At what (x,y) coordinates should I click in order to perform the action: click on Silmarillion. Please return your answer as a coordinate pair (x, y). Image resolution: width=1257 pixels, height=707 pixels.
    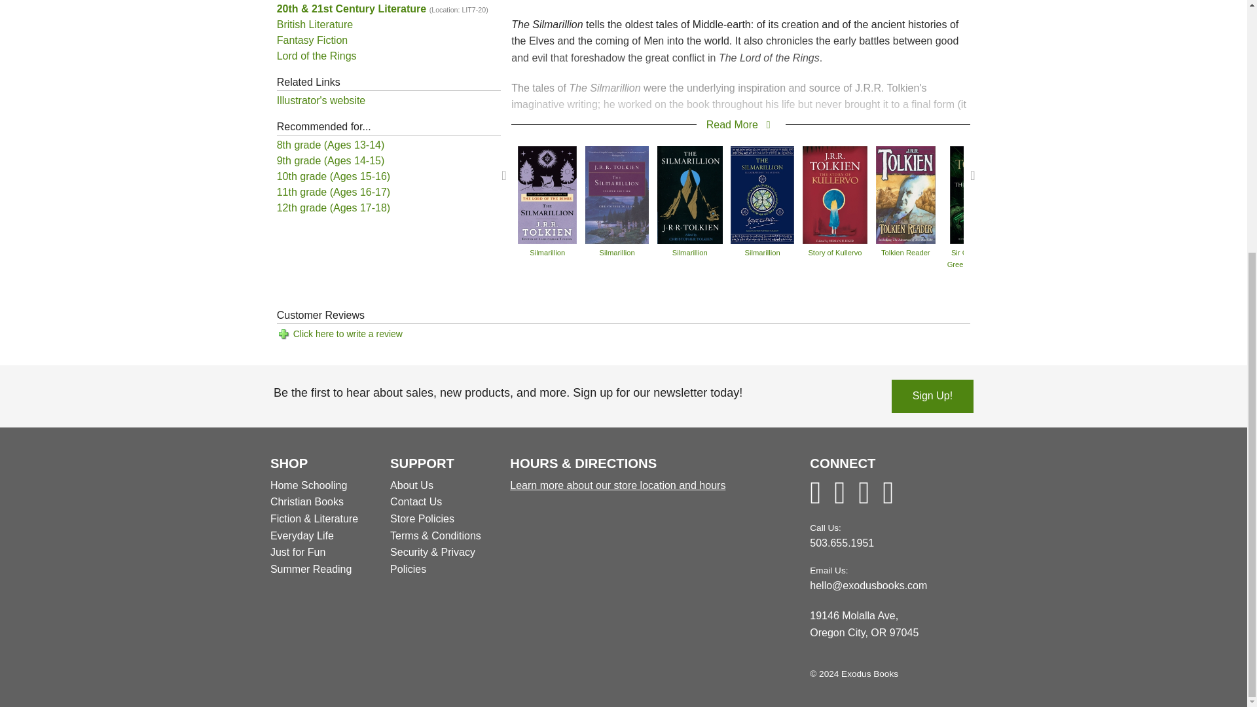
    Looking at the image, I should click on (762, 194).